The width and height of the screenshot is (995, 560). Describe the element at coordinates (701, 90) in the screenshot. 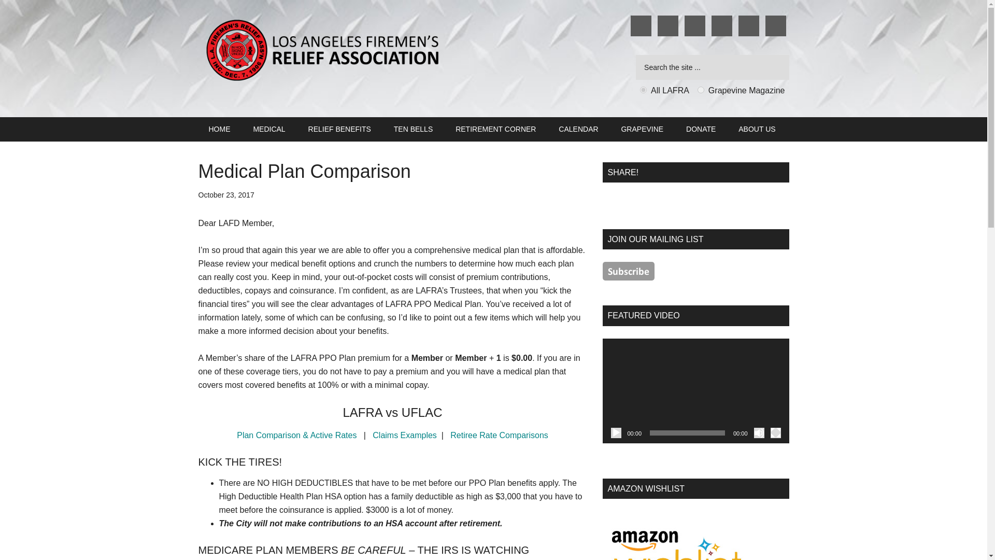

I see `grapevine` at that location.